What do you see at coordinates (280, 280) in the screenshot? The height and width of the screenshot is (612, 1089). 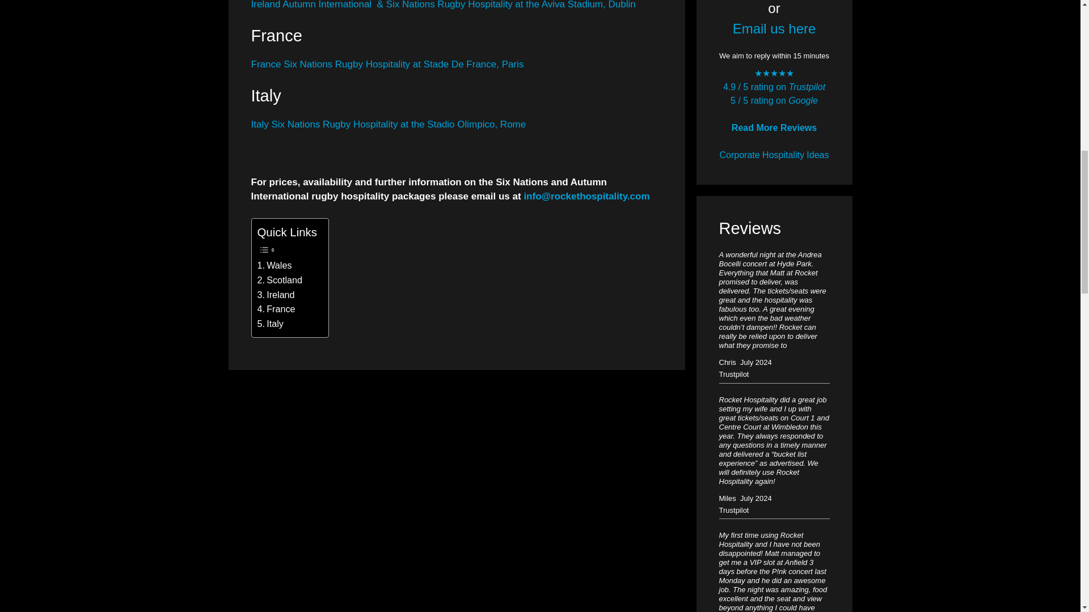 I see `Scotland` at bounding box center [280, 280].